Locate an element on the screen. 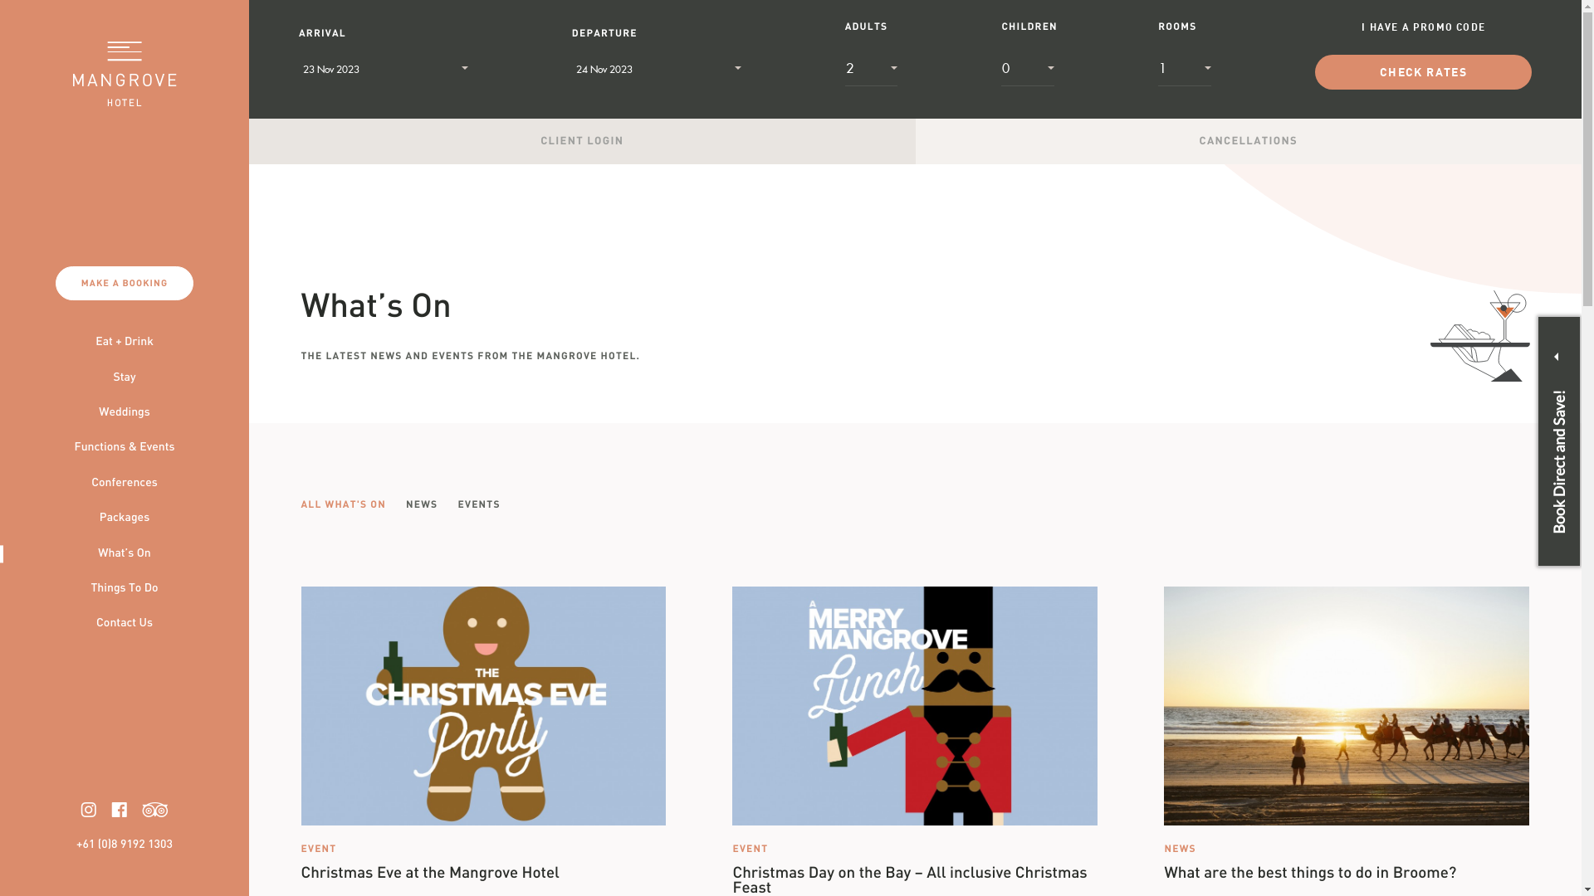  Grand Hotel Townsville is located at coordinates (618, 758).